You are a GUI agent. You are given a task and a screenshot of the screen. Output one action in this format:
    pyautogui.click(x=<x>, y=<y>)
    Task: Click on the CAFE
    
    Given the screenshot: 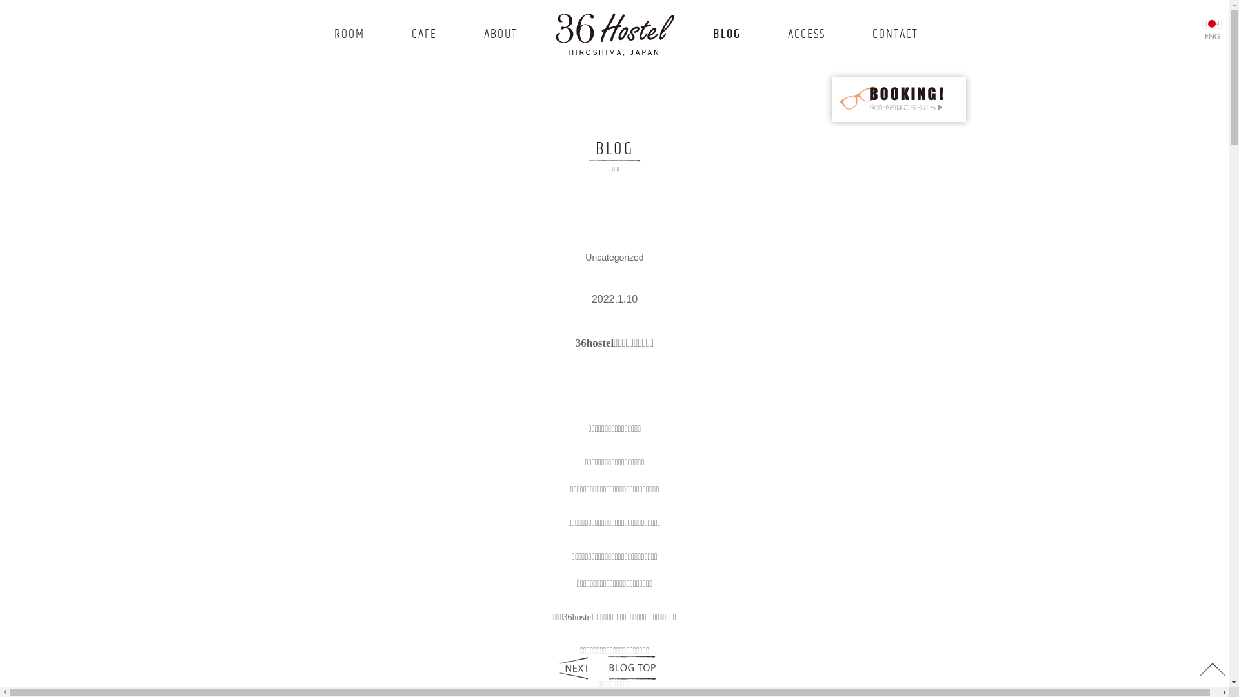 What is the action you would take?
    pyautogui.click(x=425, y=35)
    